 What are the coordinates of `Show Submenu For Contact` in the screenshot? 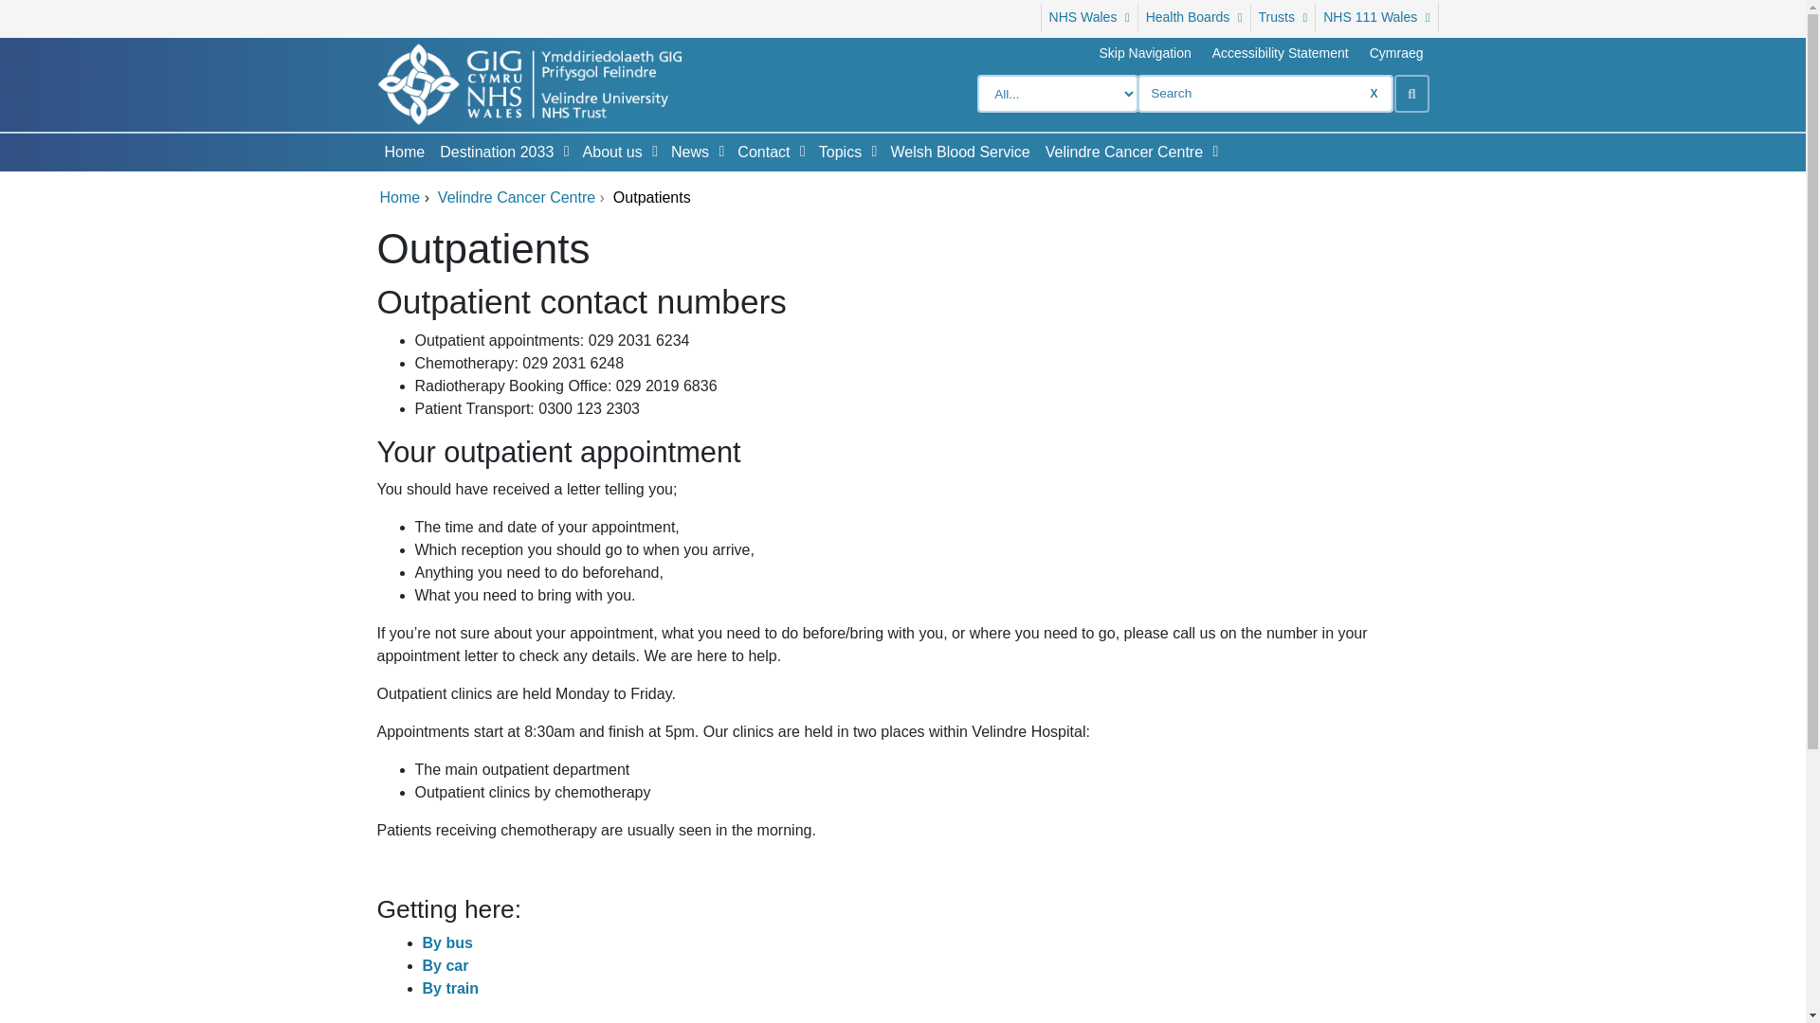 It's located at (802, 152).